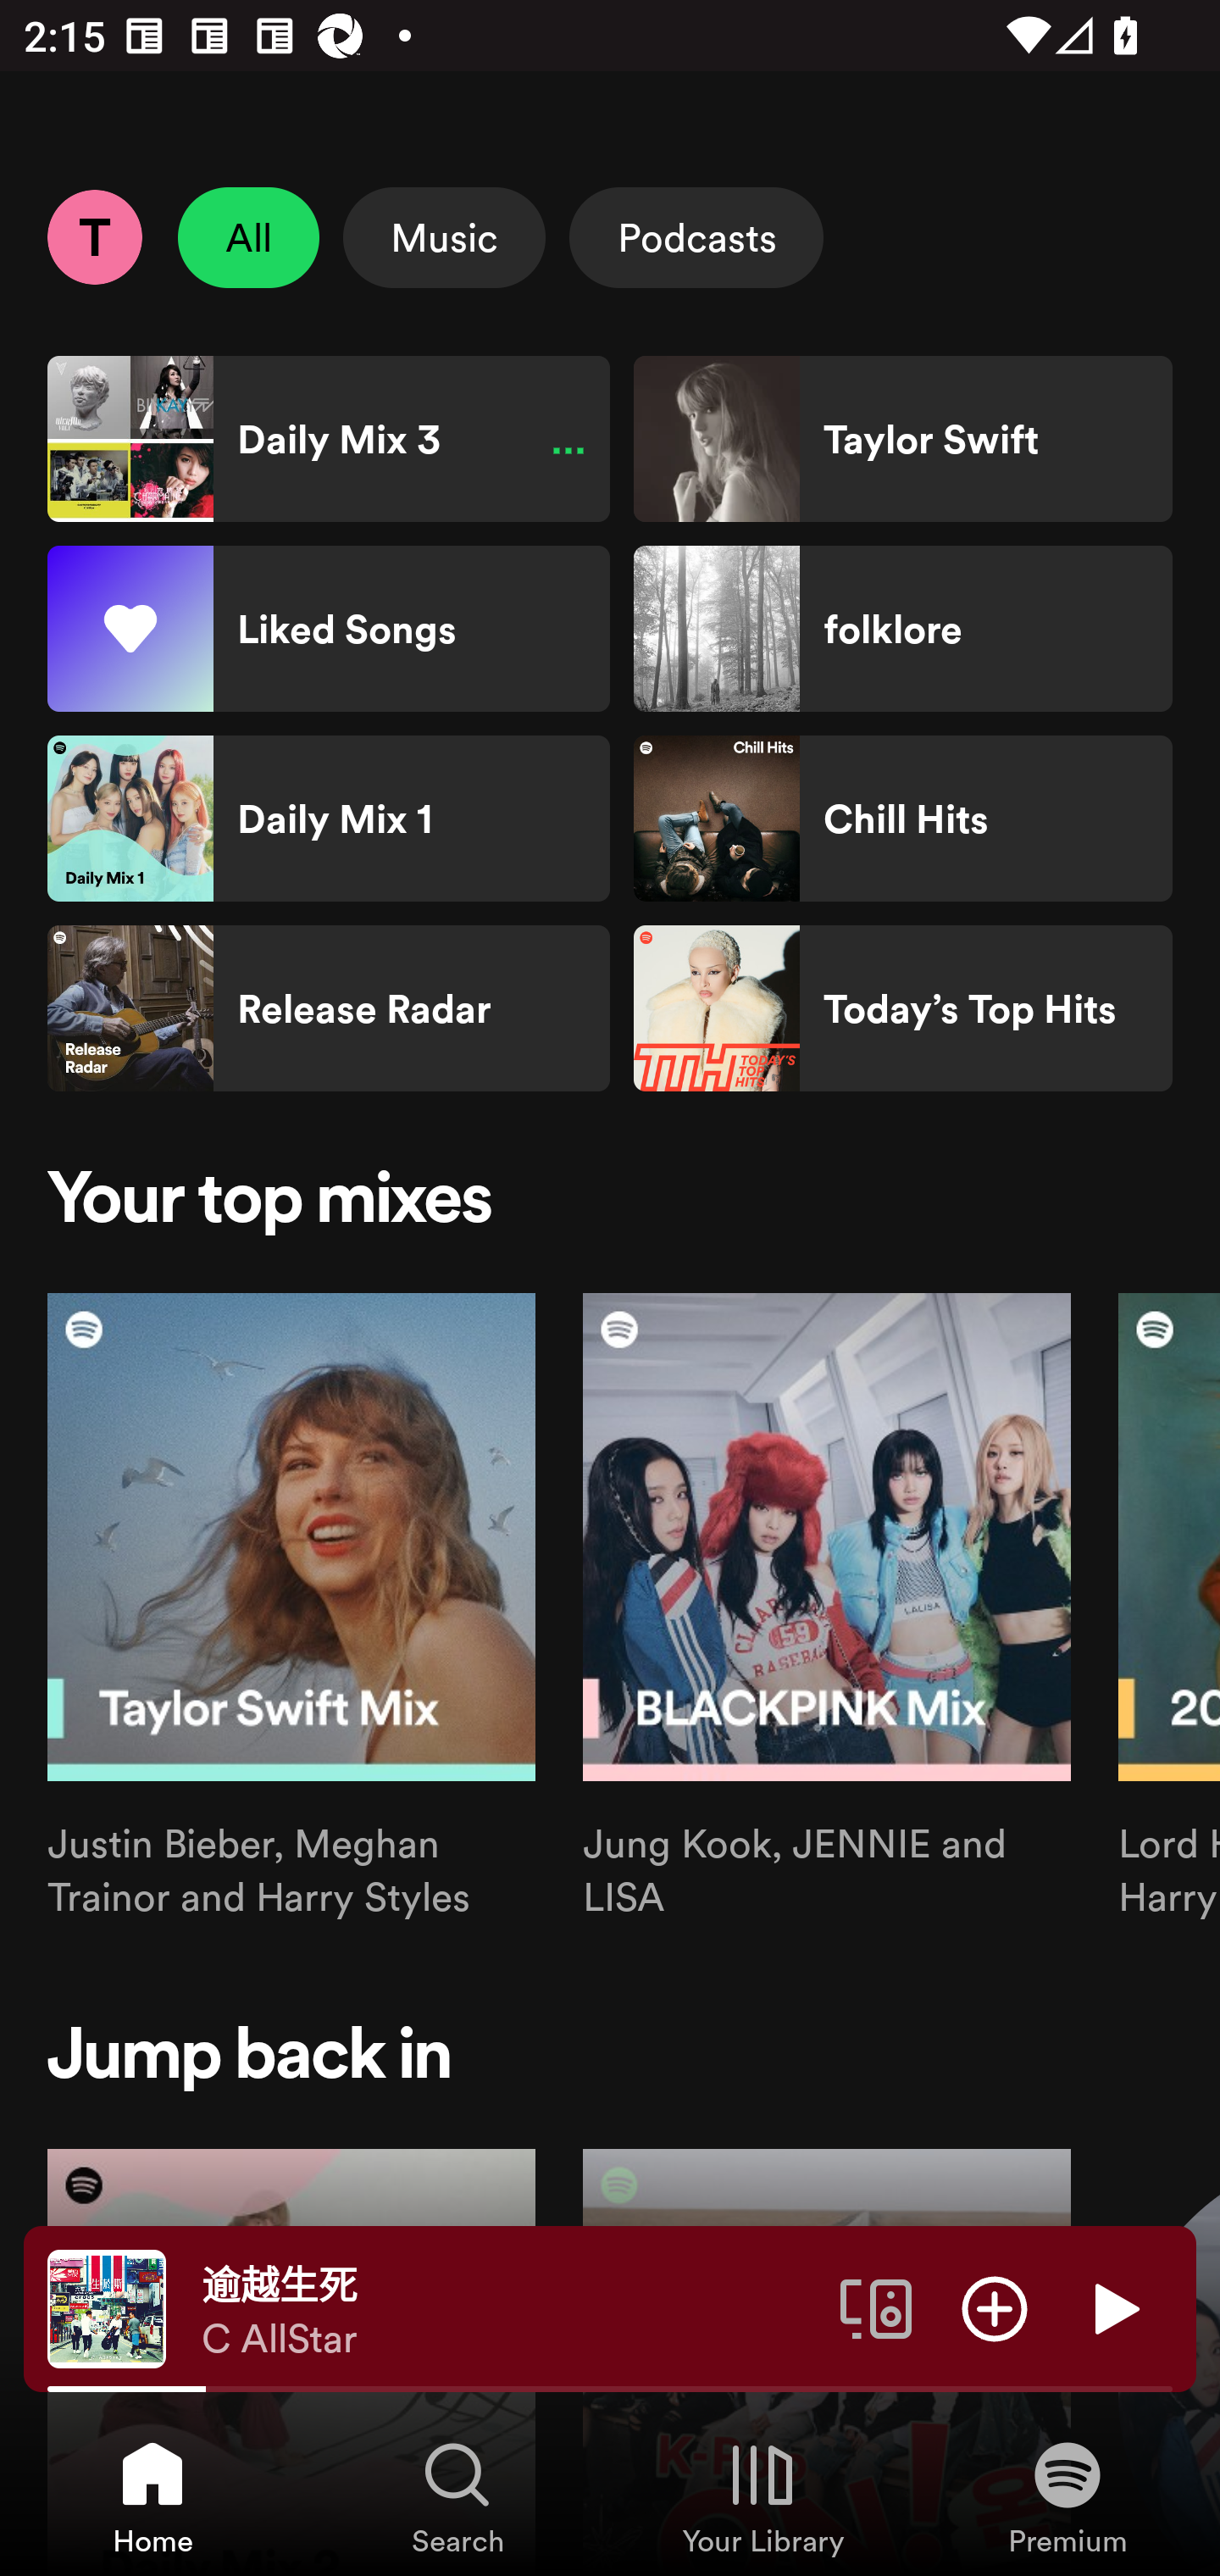 This screenshot has width=1220, height=2576. I want to click on Daily Mix 3 Shortcut Daily Mix 3 Paused, so click(329, 439).